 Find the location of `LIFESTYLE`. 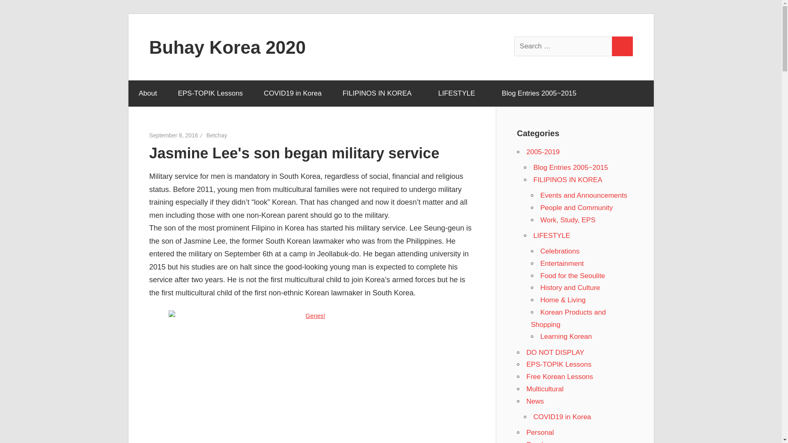

LIFESTYLE is located at coordinates (459, 94).